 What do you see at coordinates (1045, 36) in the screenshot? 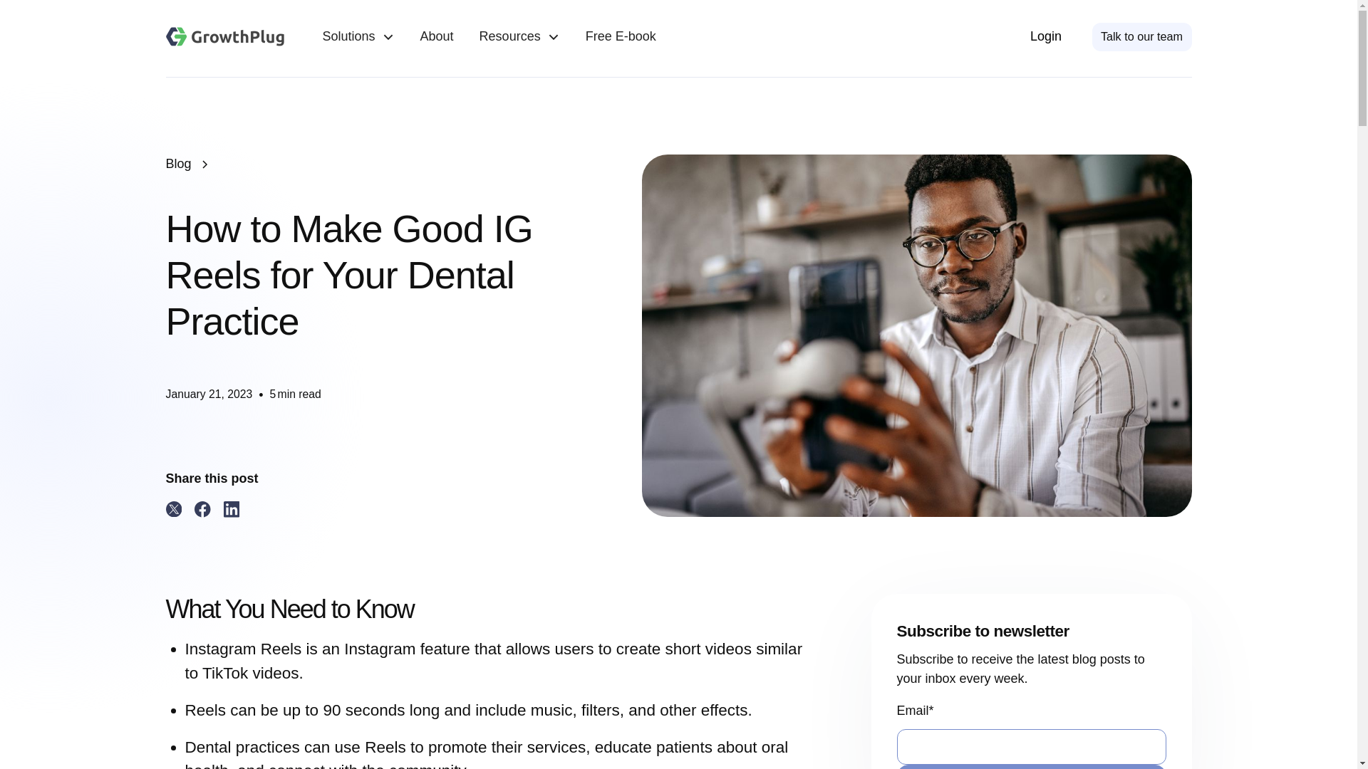
I see `Login` at bounding box center [1045, 36].